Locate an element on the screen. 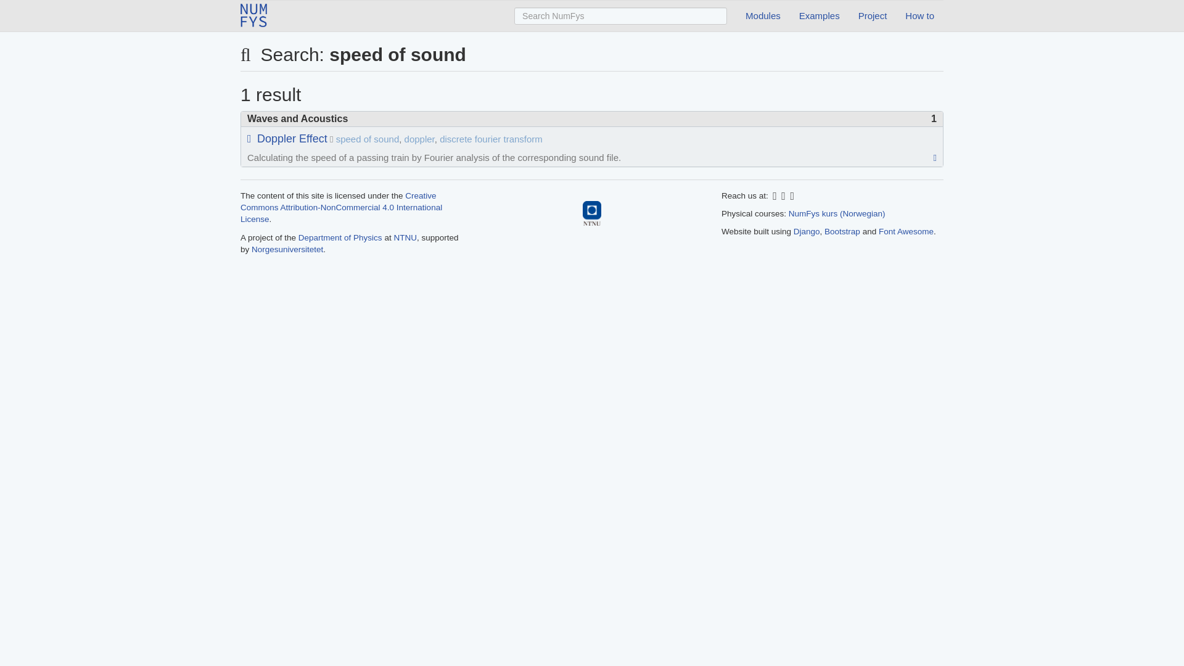  Norgesuniversitetet is located at coordinates (287, 249).